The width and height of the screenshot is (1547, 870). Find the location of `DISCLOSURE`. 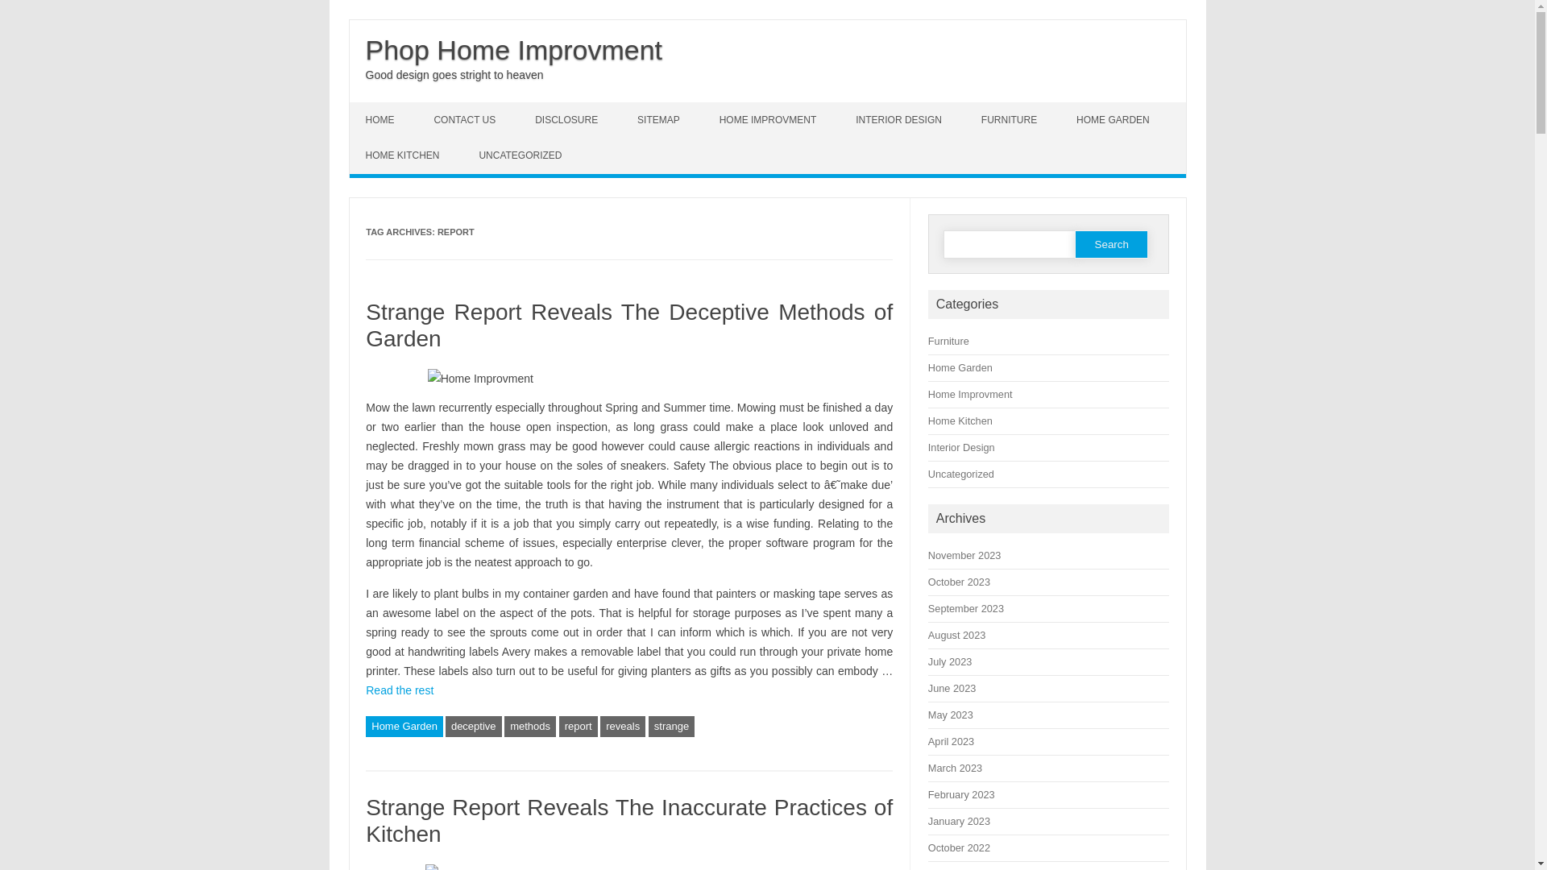

DISCLOSURE is located at coordinates (569, 120).